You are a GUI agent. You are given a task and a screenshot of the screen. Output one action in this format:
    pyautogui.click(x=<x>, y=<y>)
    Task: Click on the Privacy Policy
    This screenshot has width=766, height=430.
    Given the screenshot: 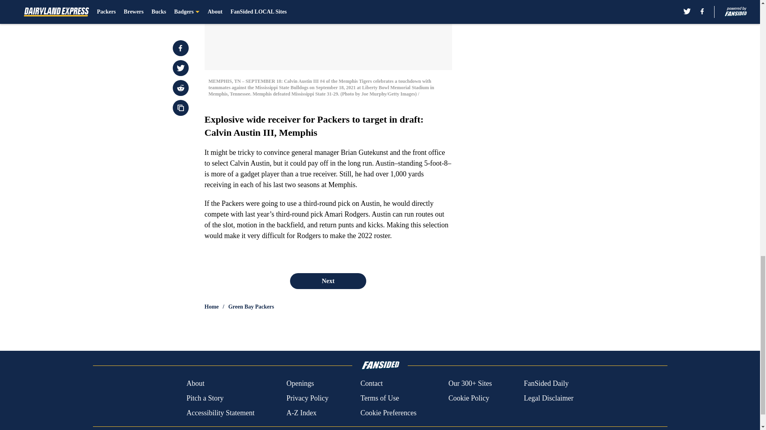 What is the action you would take?
    pyautogui.click(x=307, y=398)
    